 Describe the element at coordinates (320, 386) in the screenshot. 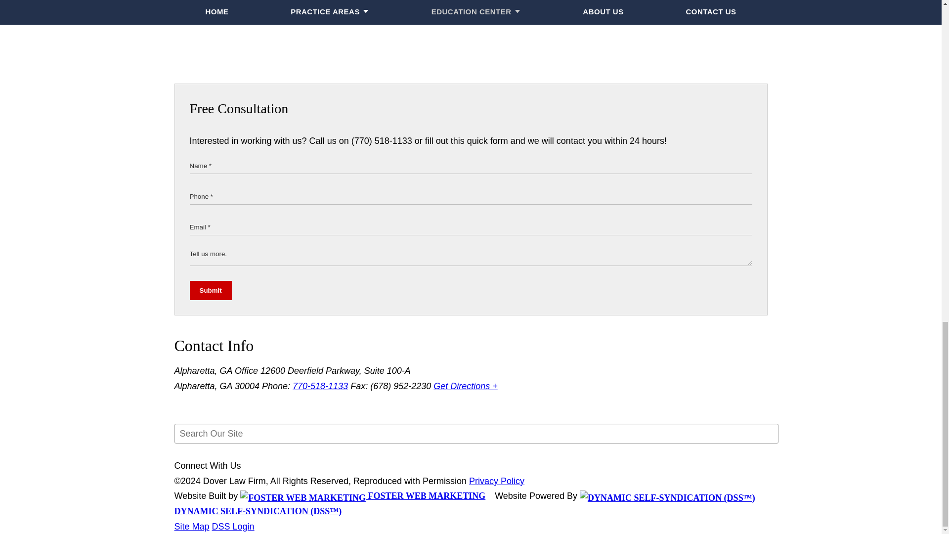

I see `770-518-1133` at that location.